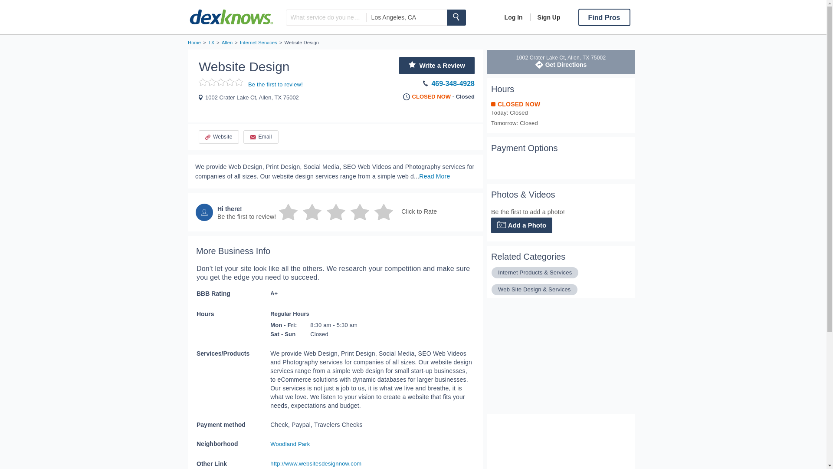 Image resolution: width=833 pixels, height=469 pixels. Describe the element at coordinates (504, 167) in the screenshot. I see `Woodland Park` at that location.